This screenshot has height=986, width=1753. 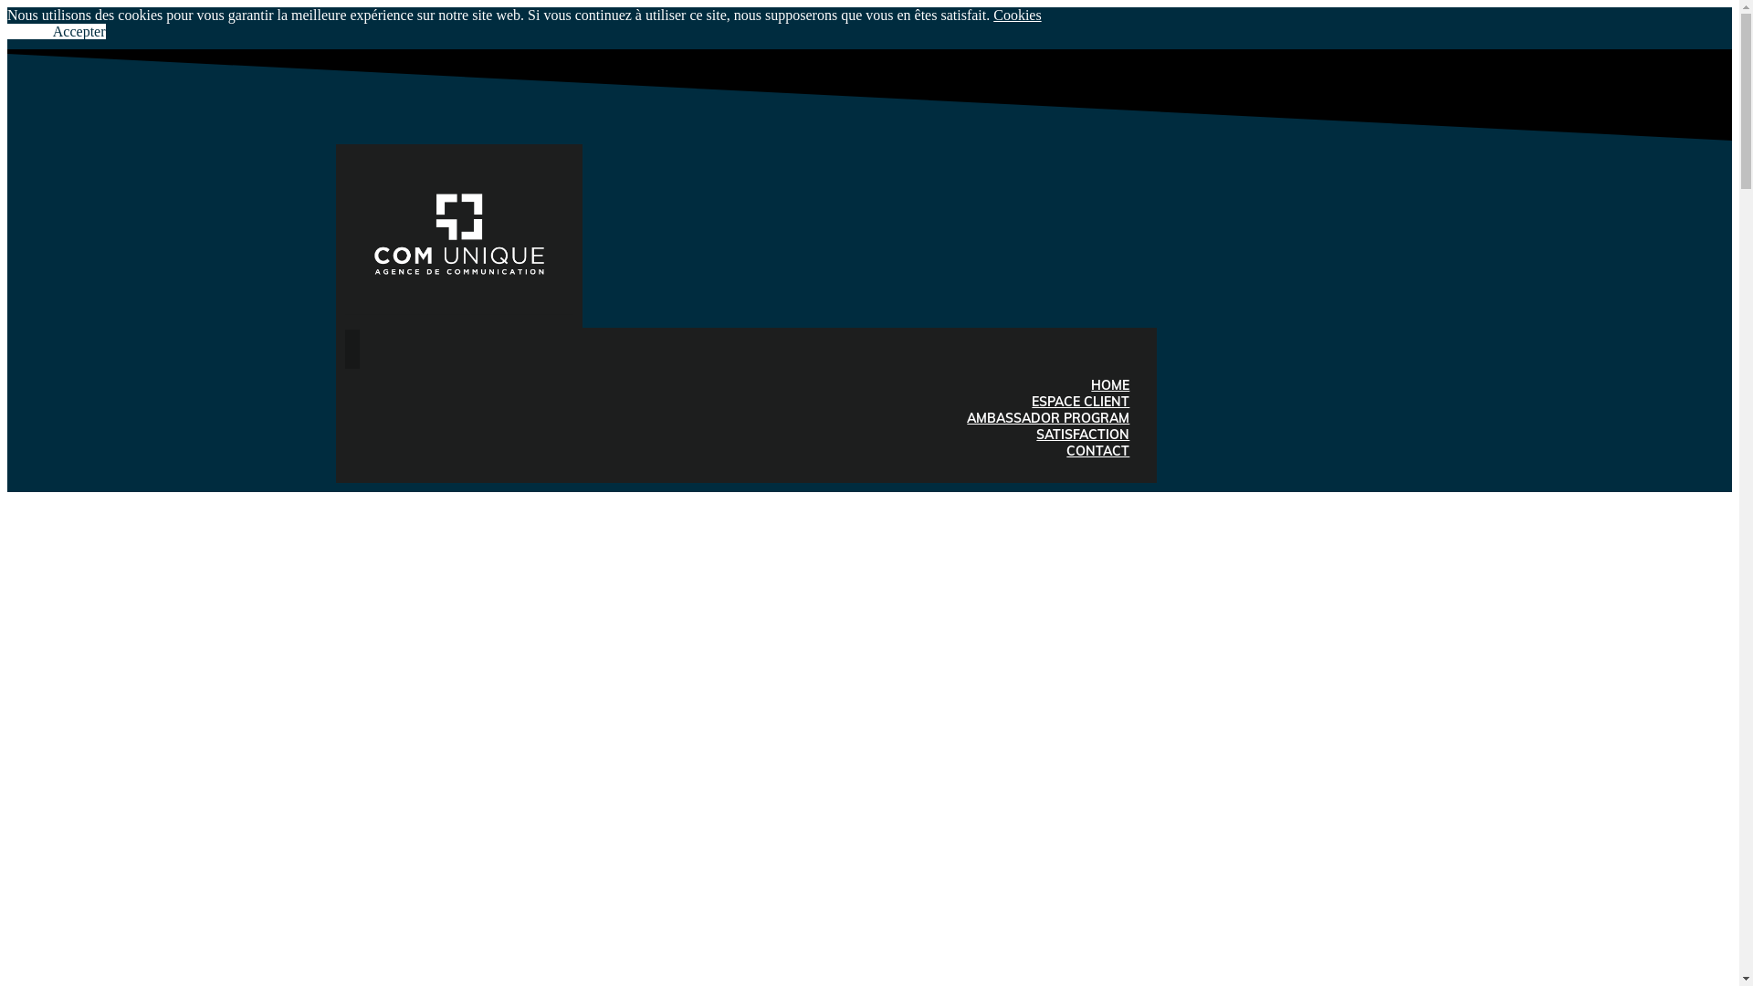 I want to click on AMBASSADOR PROGRAM, so click(x=1048, y=418).